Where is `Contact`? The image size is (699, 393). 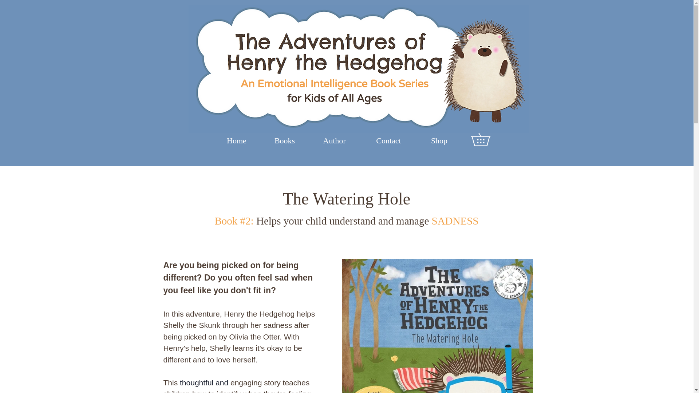
Contact is located at coordinates (389, 140).